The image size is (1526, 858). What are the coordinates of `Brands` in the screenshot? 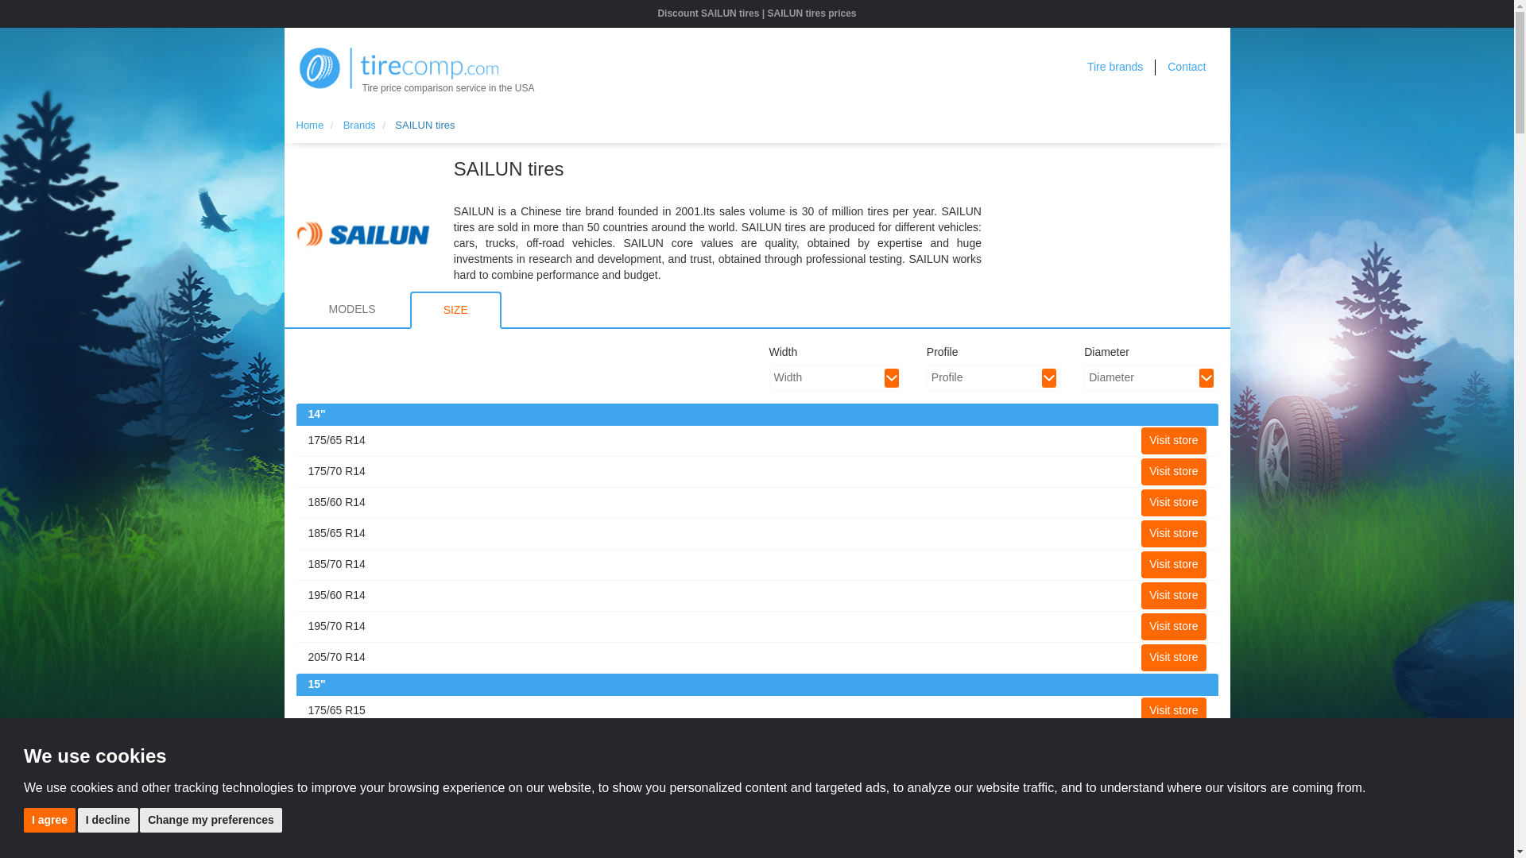 It's located at (359, 126).